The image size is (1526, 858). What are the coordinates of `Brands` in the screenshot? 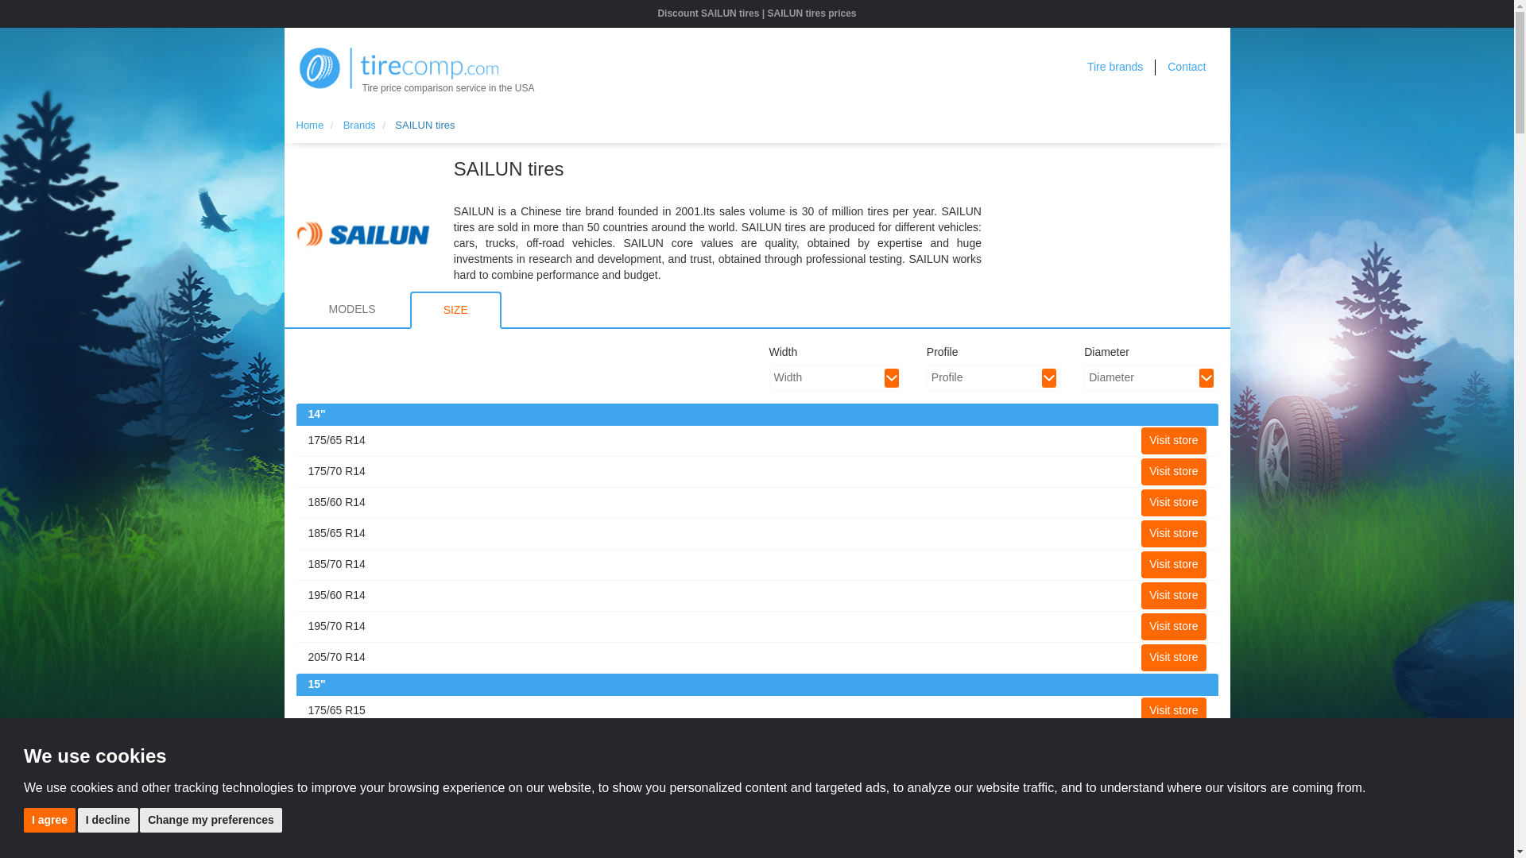 It's located at (359, 126).